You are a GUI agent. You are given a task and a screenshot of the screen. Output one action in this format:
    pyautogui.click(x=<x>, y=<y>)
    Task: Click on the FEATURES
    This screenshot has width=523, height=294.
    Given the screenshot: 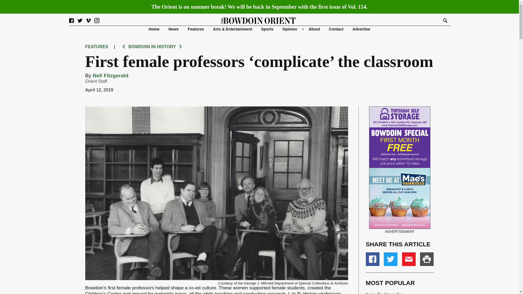 What is the action you would take?
    pyautogui.click(x=96, y=47)
    